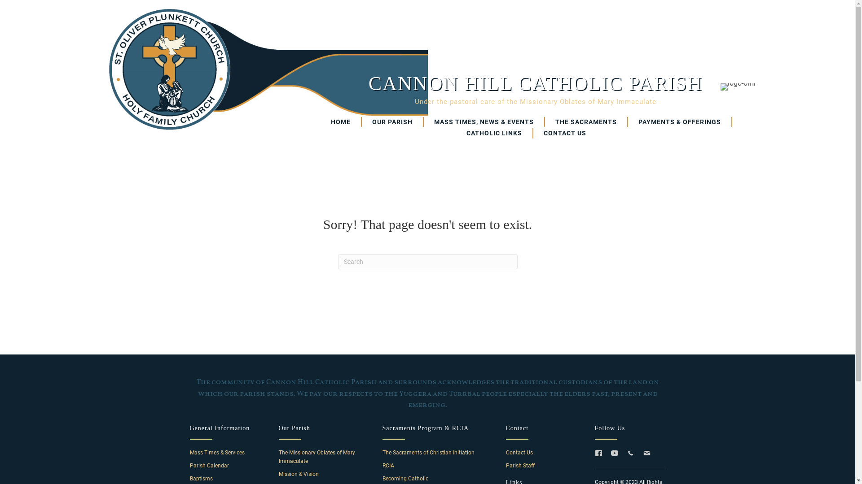 This screenshot has width=862, height=484. Describe the element at coordinates (680, 122) in the screenshot. I see `PAYMENTS & OFFERINGS` at that location.